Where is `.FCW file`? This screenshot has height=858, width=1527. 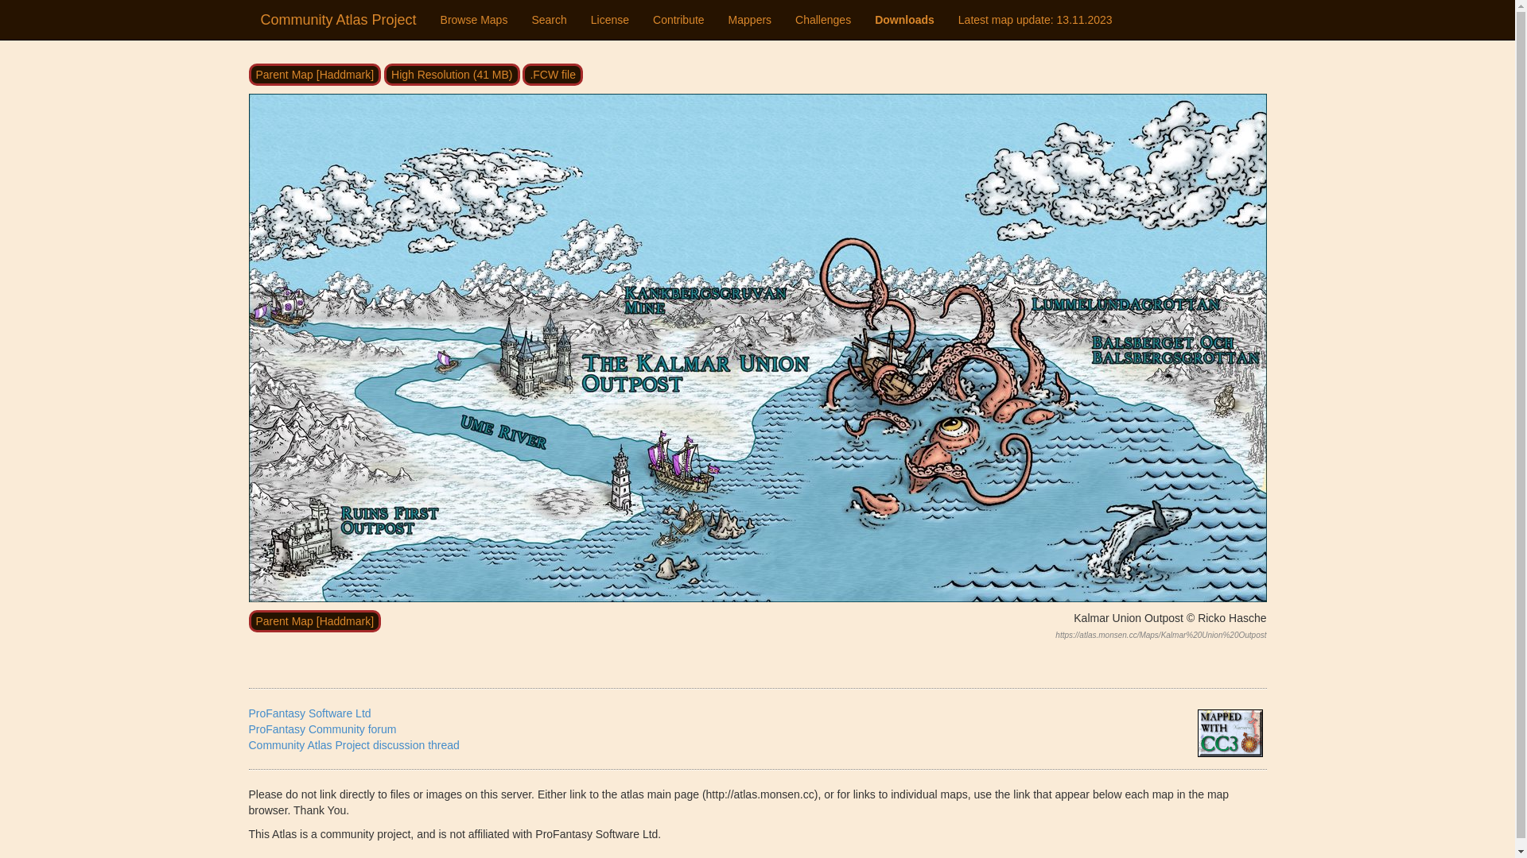
.FCW file is located at coordinates (553, 75).